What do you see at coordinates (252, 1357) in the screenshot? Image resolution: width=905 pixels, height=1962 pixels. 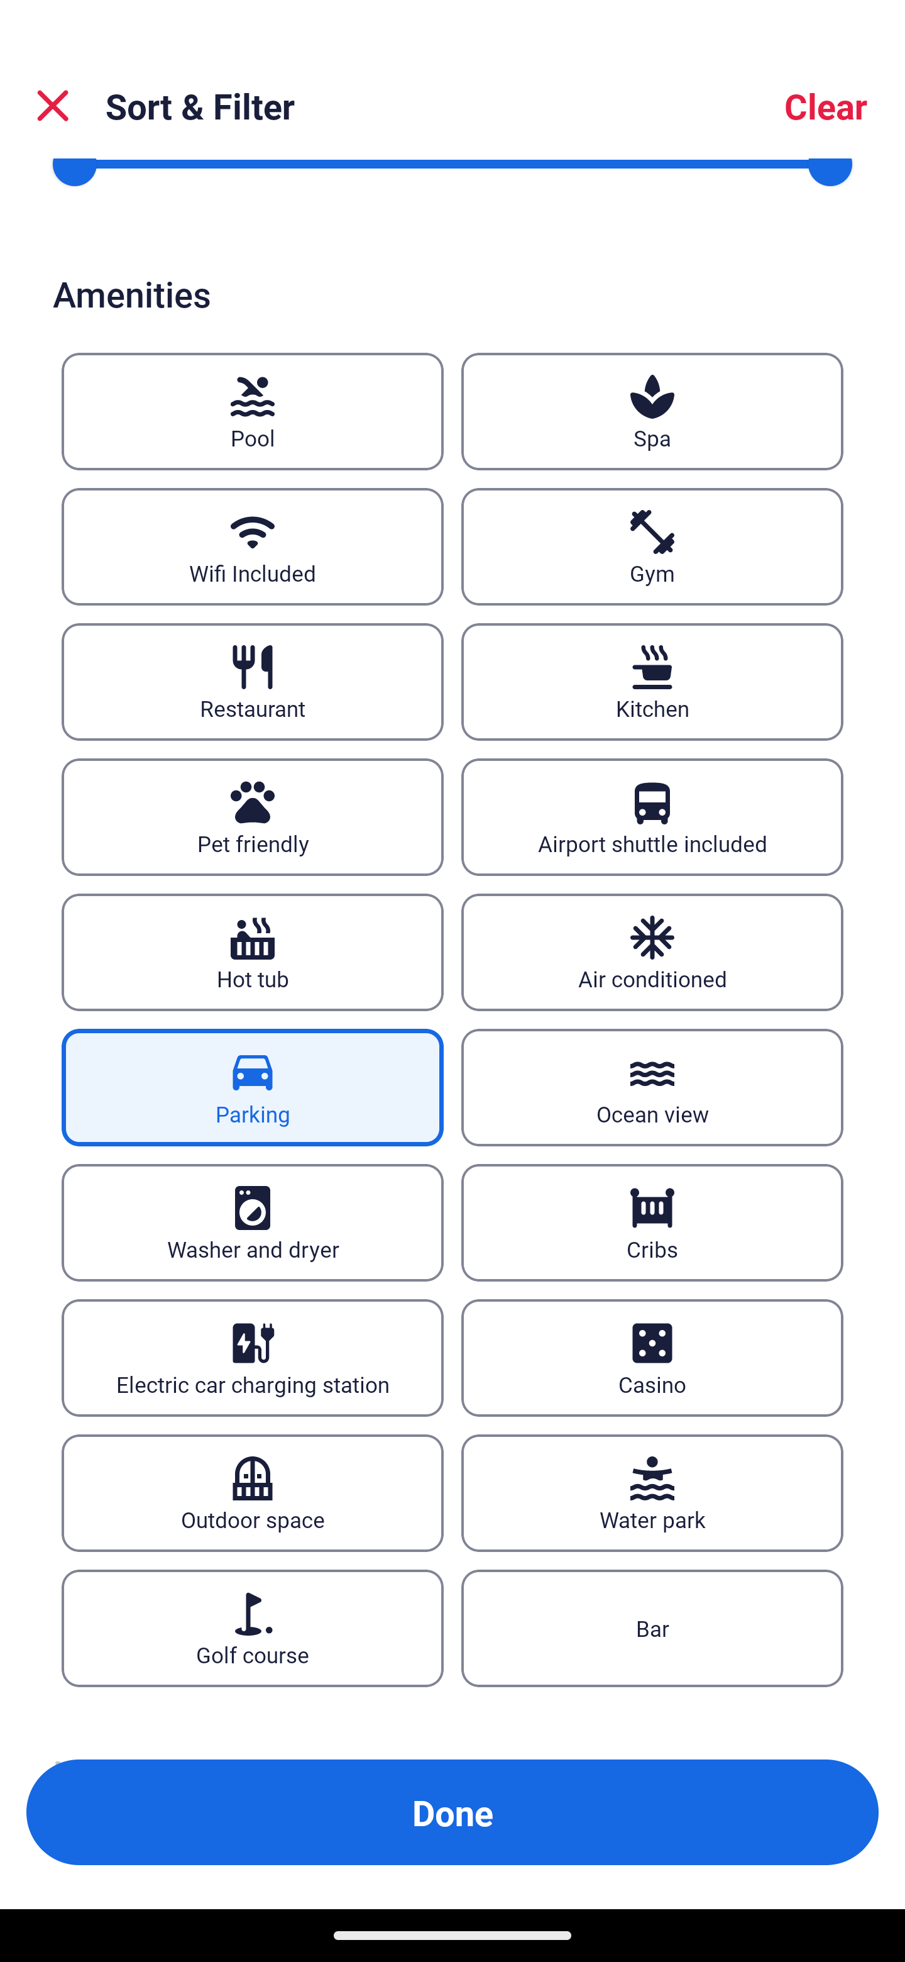 I see `Electric car charging station` at bounding box center [252, 1357].